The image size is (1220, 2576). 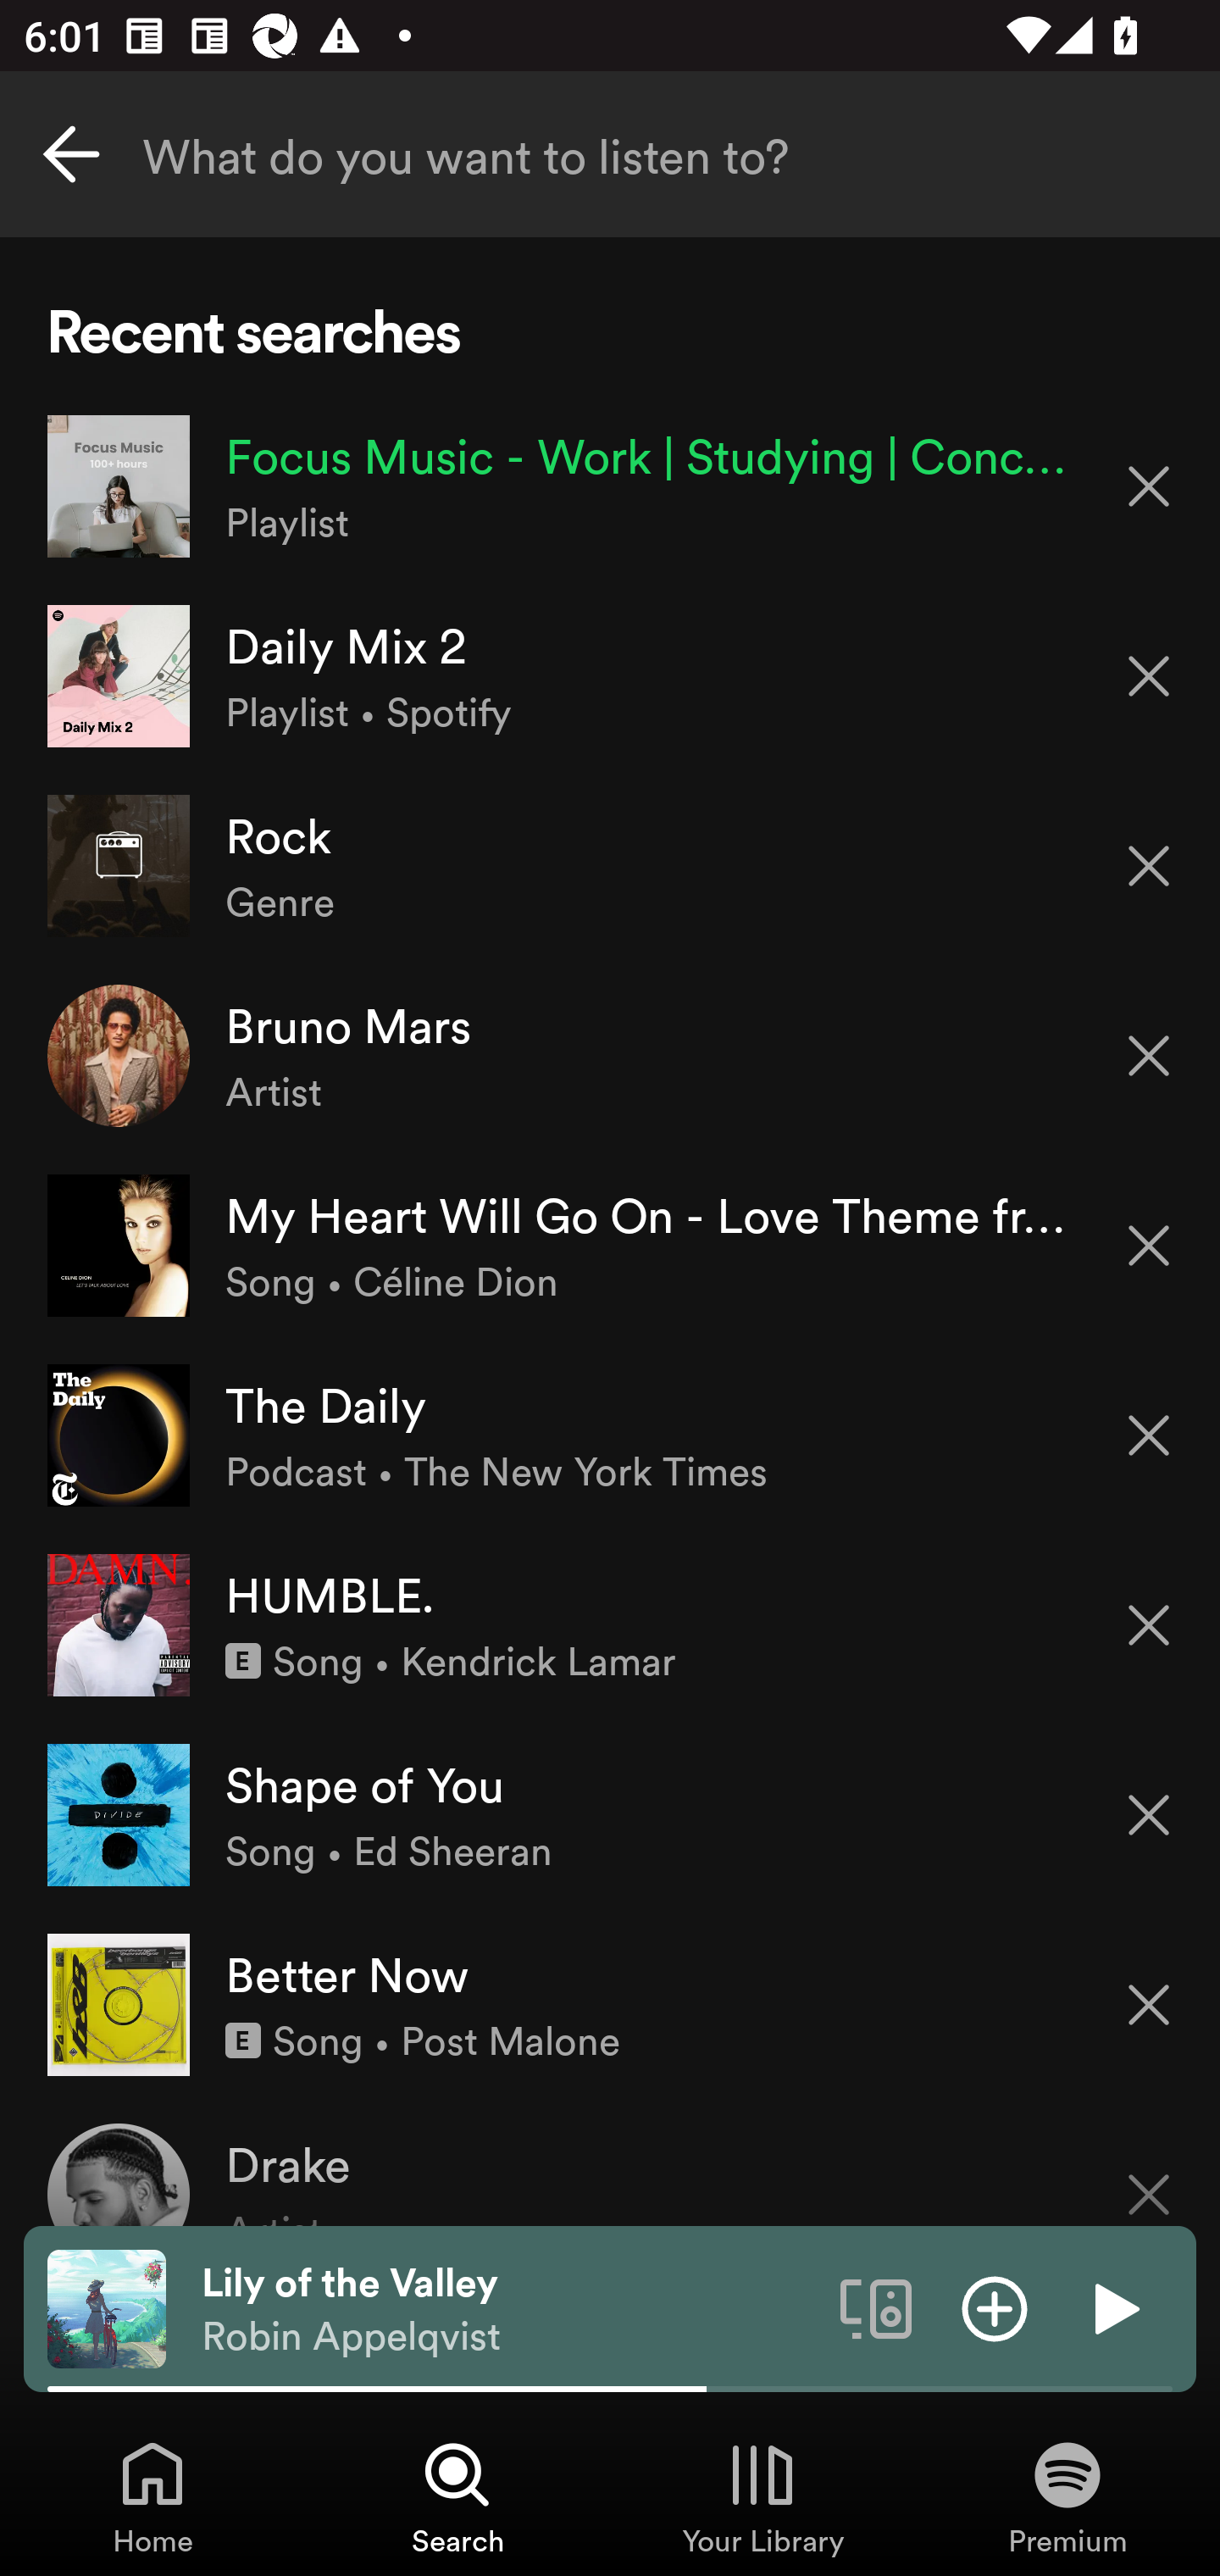 What do you see at coordinates (1149, 1056) in the screenshot?
I see `Remove` at bounding box center [1149, 1056].